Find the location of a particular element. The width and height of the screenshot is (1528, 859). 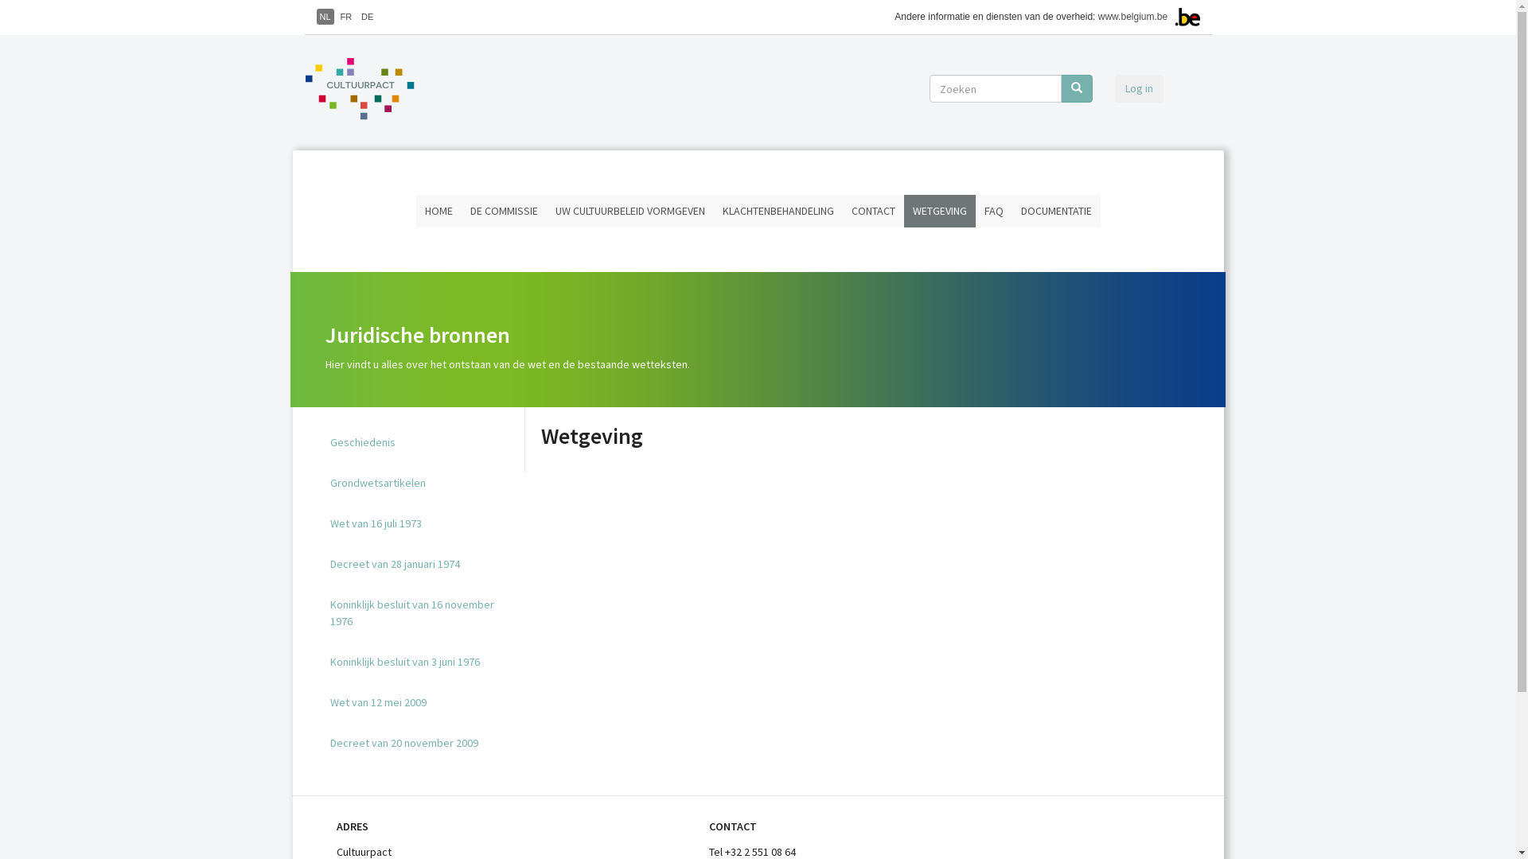

DE is located at coordinates (368, 17).